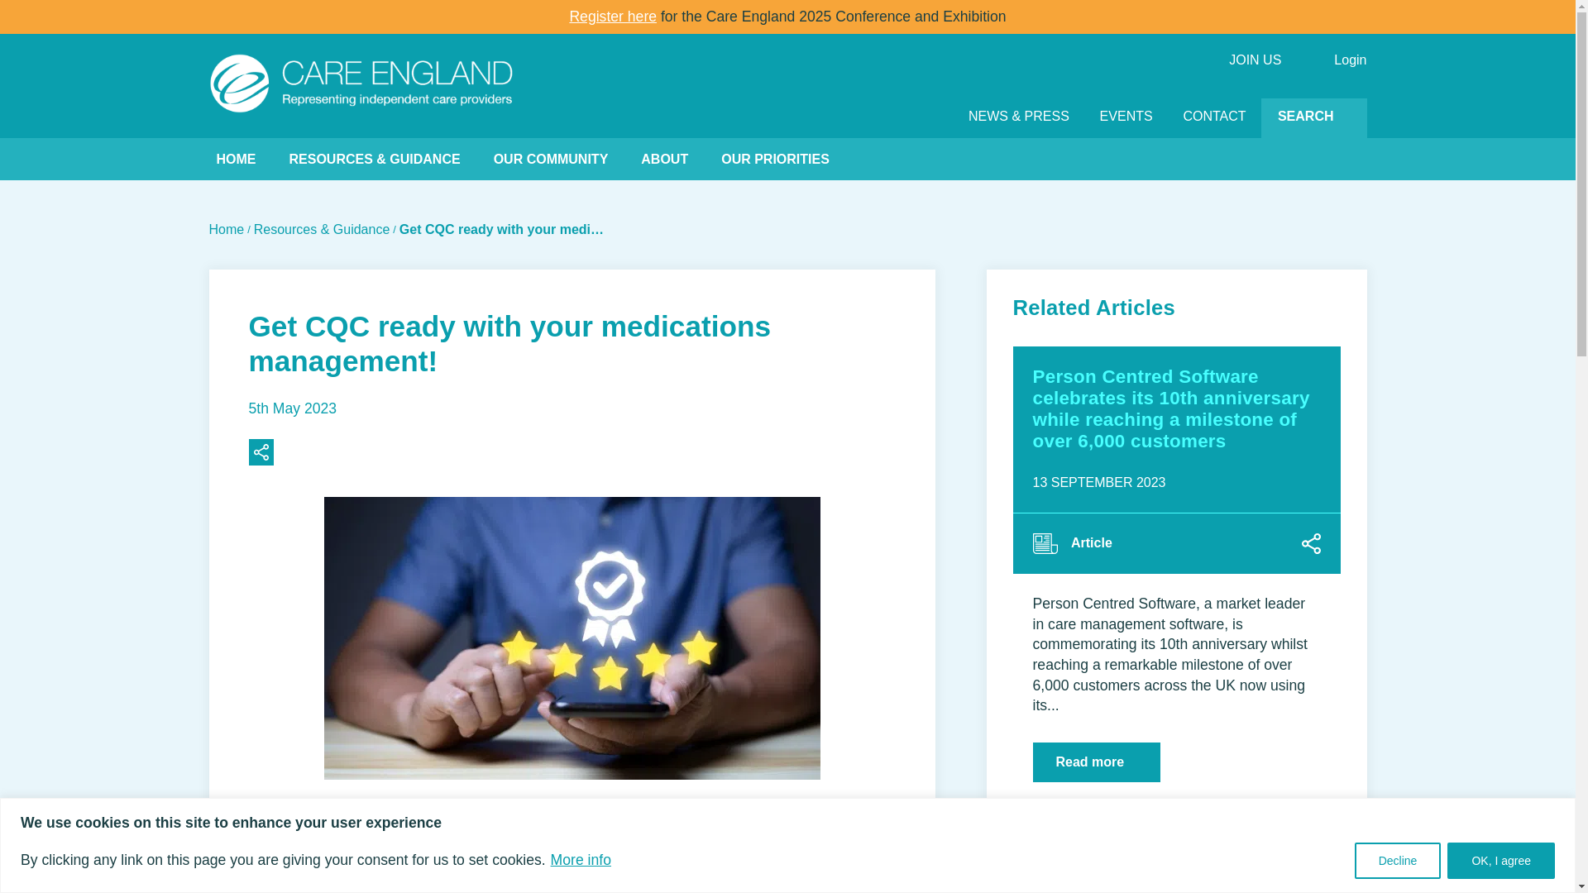  What do you see at coordinates (1350, 60) in the screenshot?
I see `Login` at bounding box center [1350, 60].